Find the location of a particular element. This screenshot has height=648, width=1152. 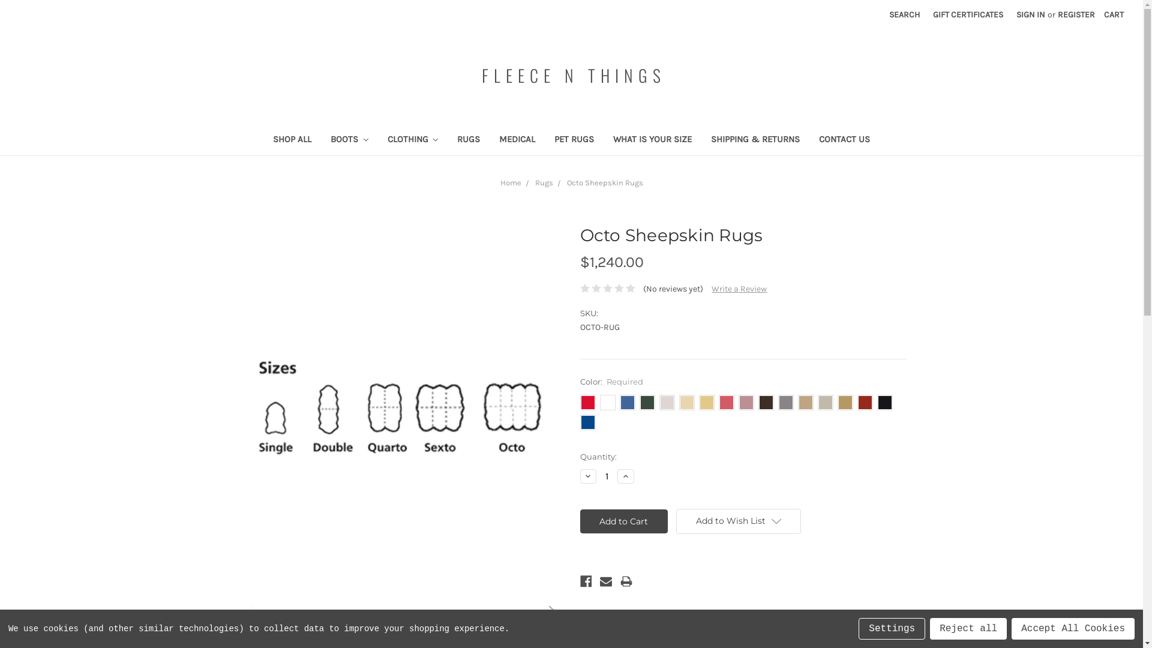

Ivory is located at coordinates (687, 403).